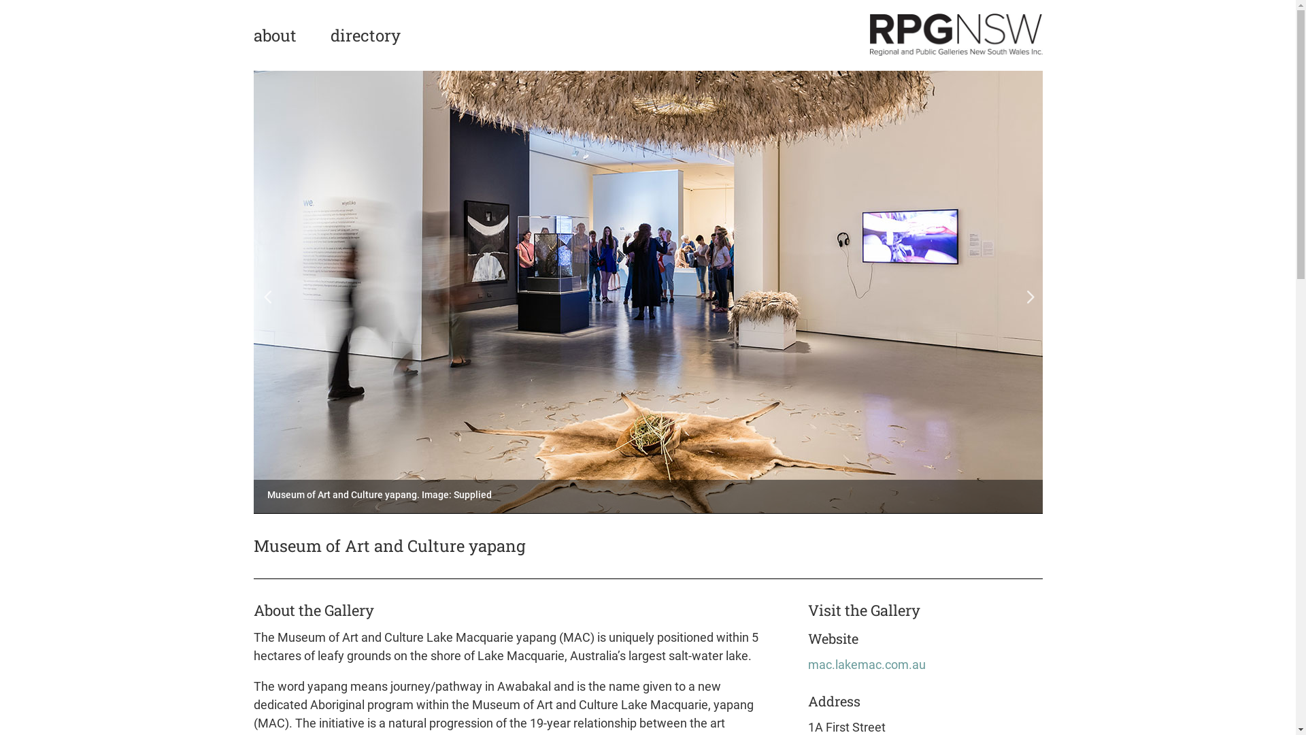  I want to click on Prev, so click(1028, 292).